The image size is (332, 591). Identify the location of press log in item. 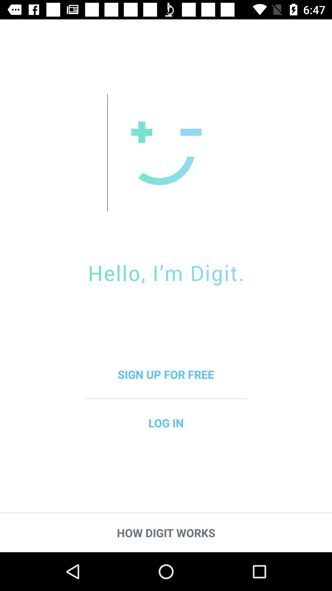
(166, 423).